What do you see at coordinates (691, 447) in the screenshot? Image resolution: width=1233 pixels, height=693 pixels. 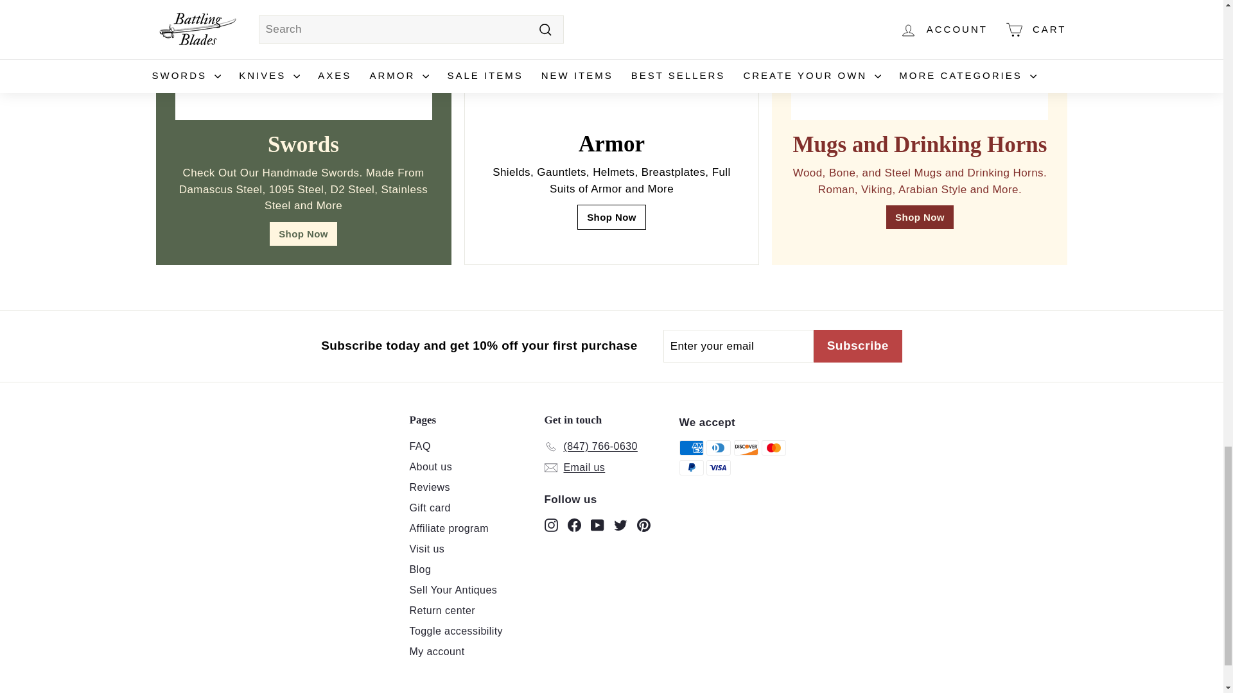 I see `American Express` at bounding box center [691, 447].